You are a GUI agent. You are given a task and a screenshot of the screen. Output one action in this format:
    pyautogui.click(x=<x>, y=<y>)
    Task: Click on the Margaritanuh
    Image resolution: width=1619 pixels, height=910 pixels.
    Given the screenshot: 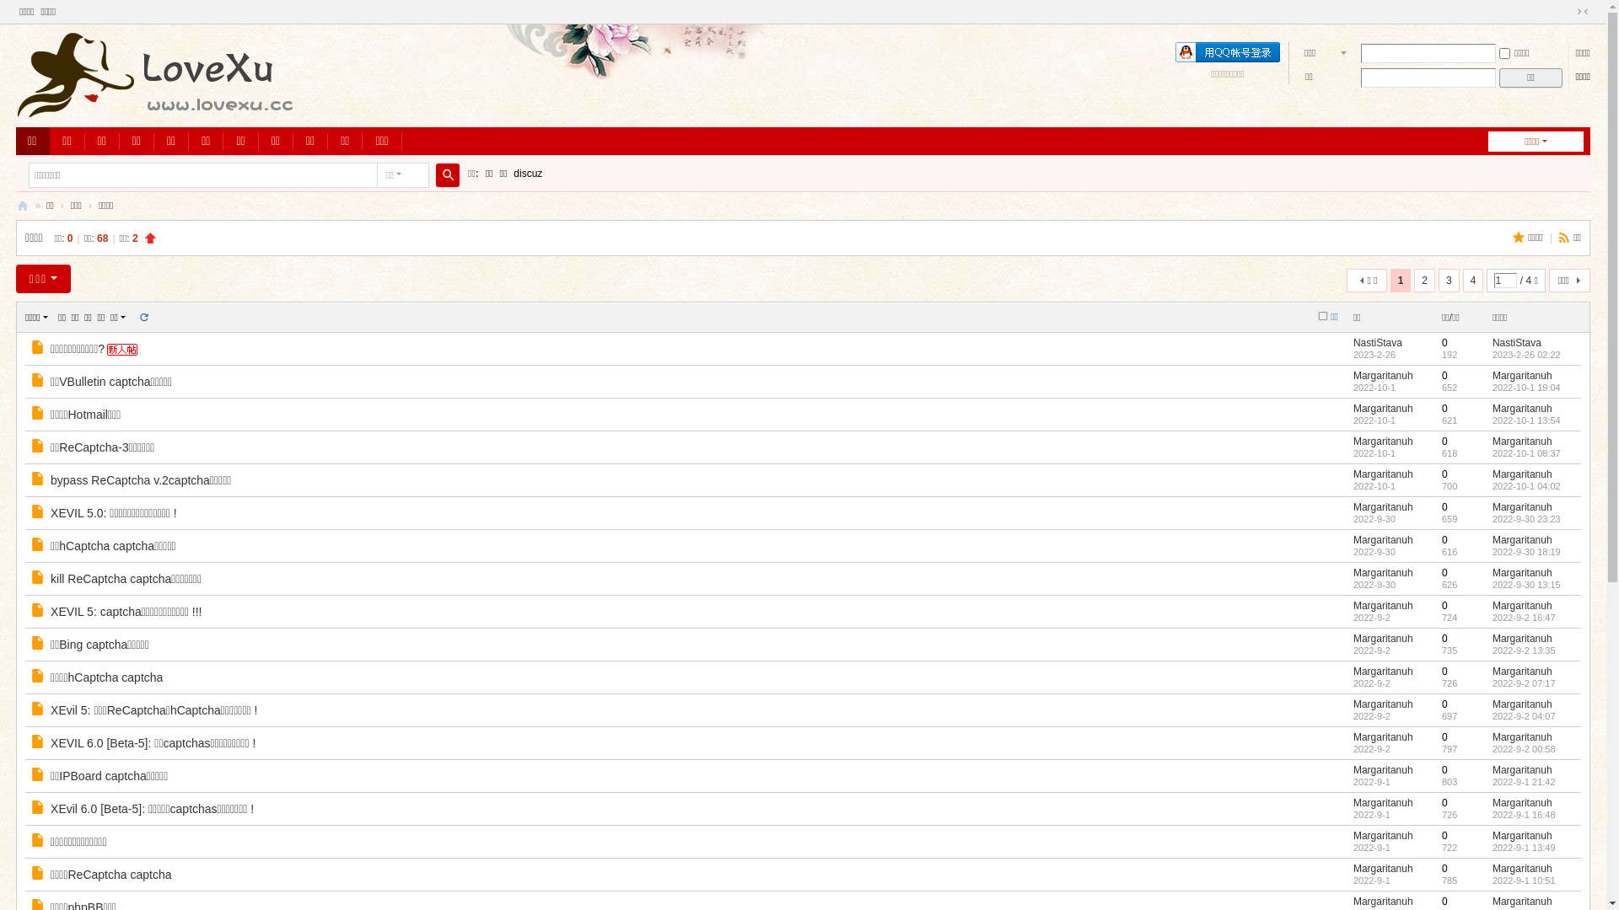 What is the action you would take?
    pyautogui.click(x=1383, y=836)
    